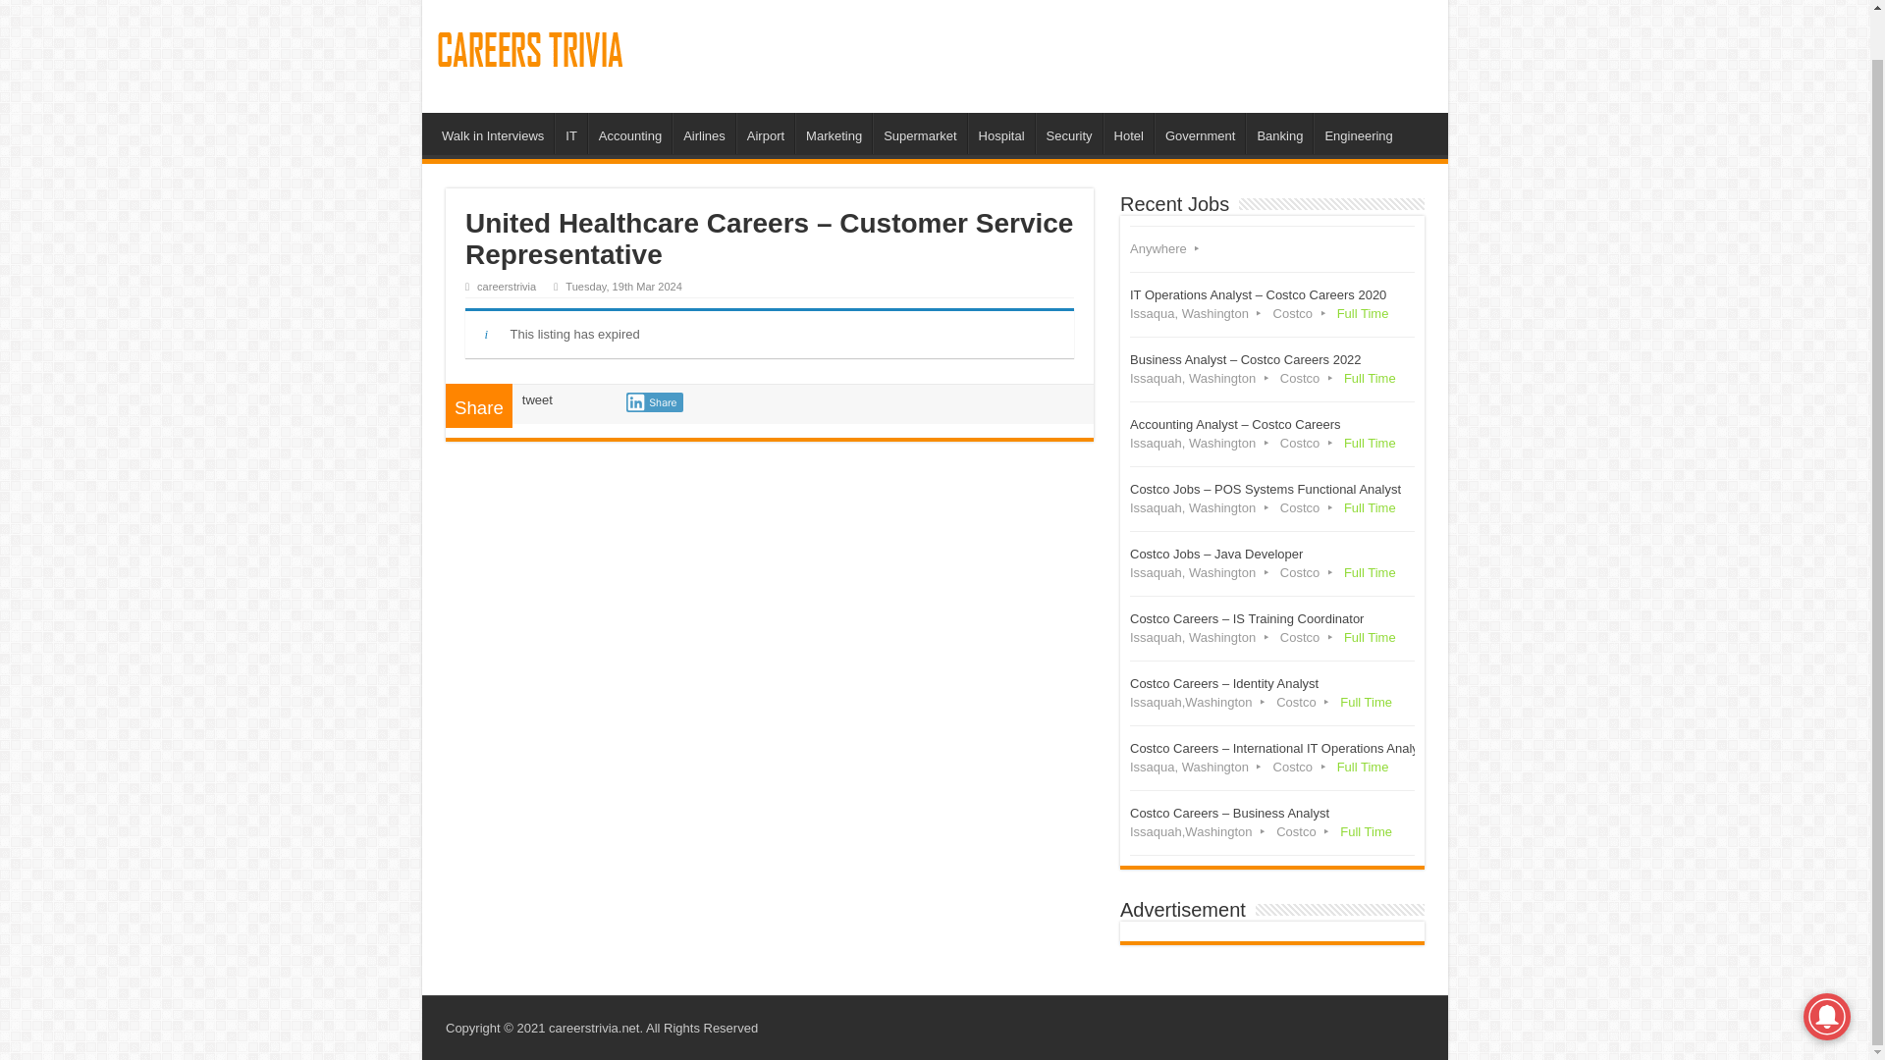 This screenshot has width=1885, height=1060. What do you see at coordinates (703, 132) in the screenshot?
I see `Airlines` at bounding box center [703, 132].